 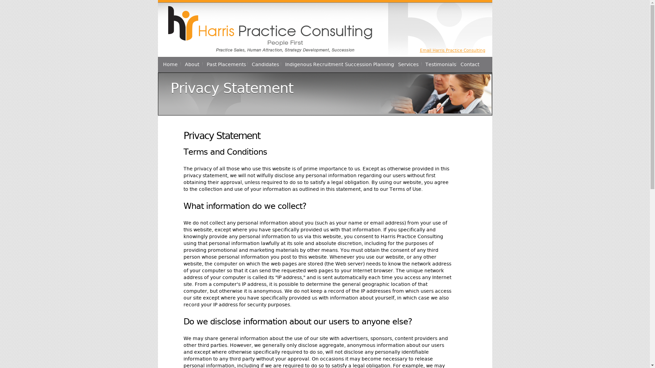 I want to click on Home, so click(x=170, y=65).